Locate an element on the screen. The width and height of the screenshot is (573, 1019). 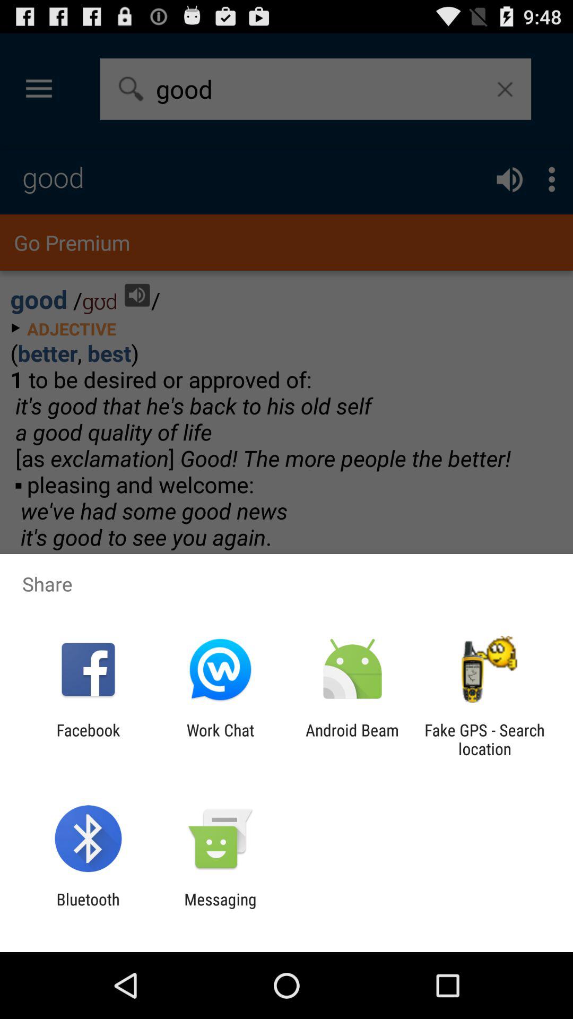
select the bluetooth icon is located at coordinates (88, 909).